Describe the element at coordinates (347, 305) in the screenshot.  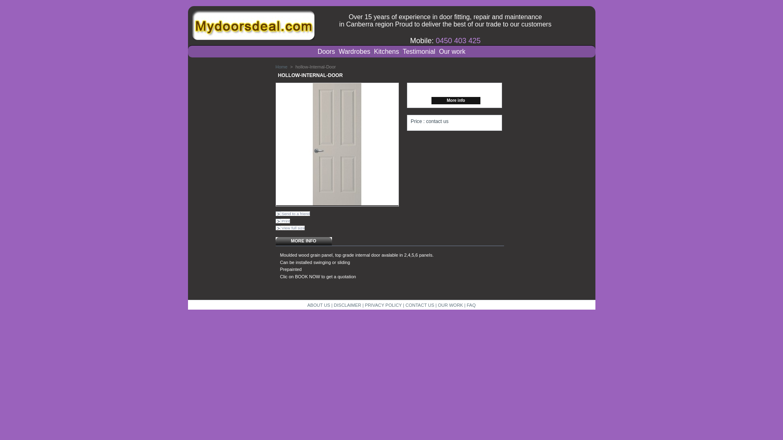
I see `DISCLAIMER` at that location.